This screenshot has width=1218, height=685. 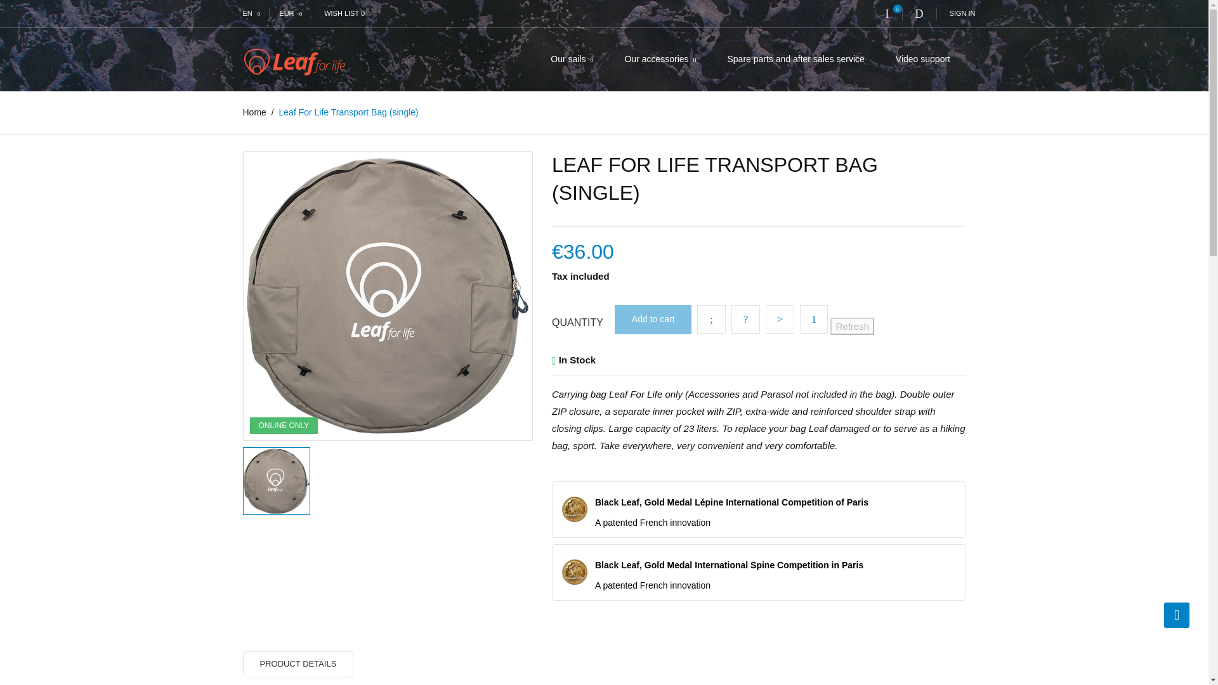 I want to click on Video support, so click(x=922, y=60).